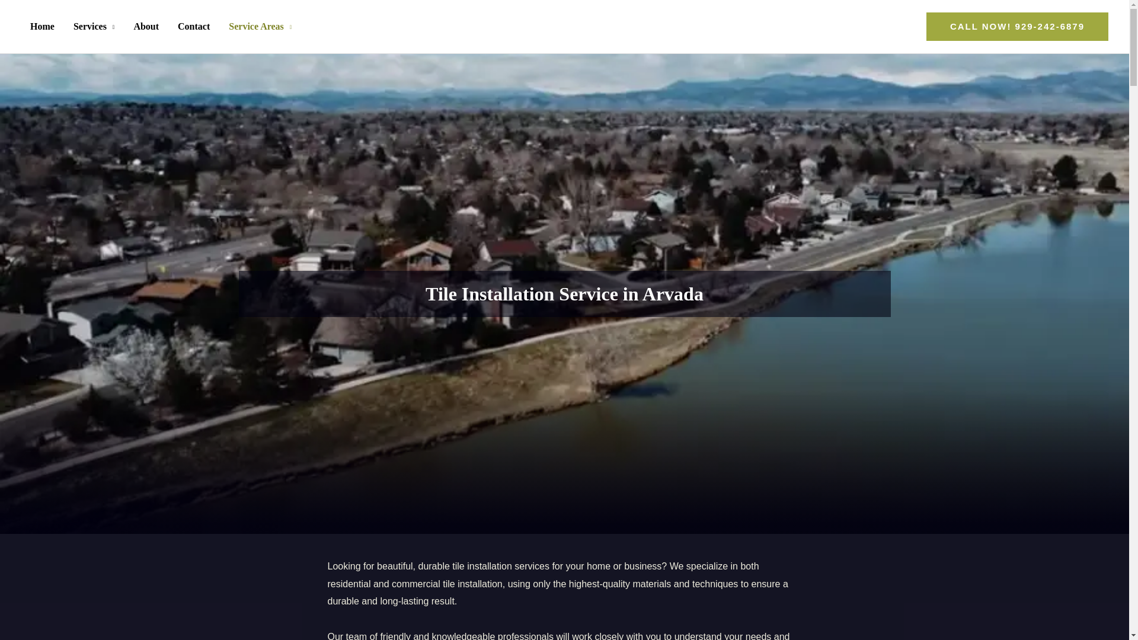 The width and height of the screenshot is (1138, 640). What do you see at coordinates (194, 26) in the screenshot?
I see `Contact` at bounding box center [194, 26].